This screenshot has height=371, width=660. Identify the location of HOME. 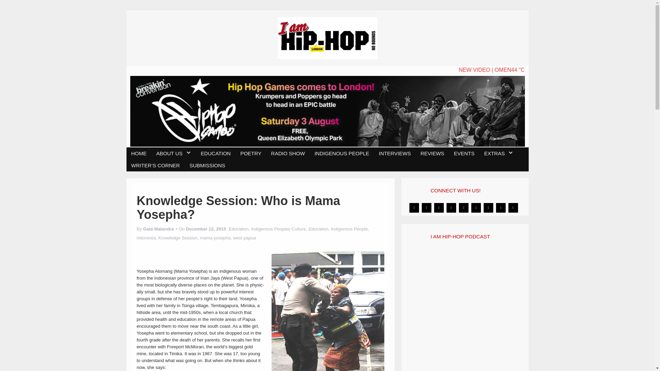
(135, 153).